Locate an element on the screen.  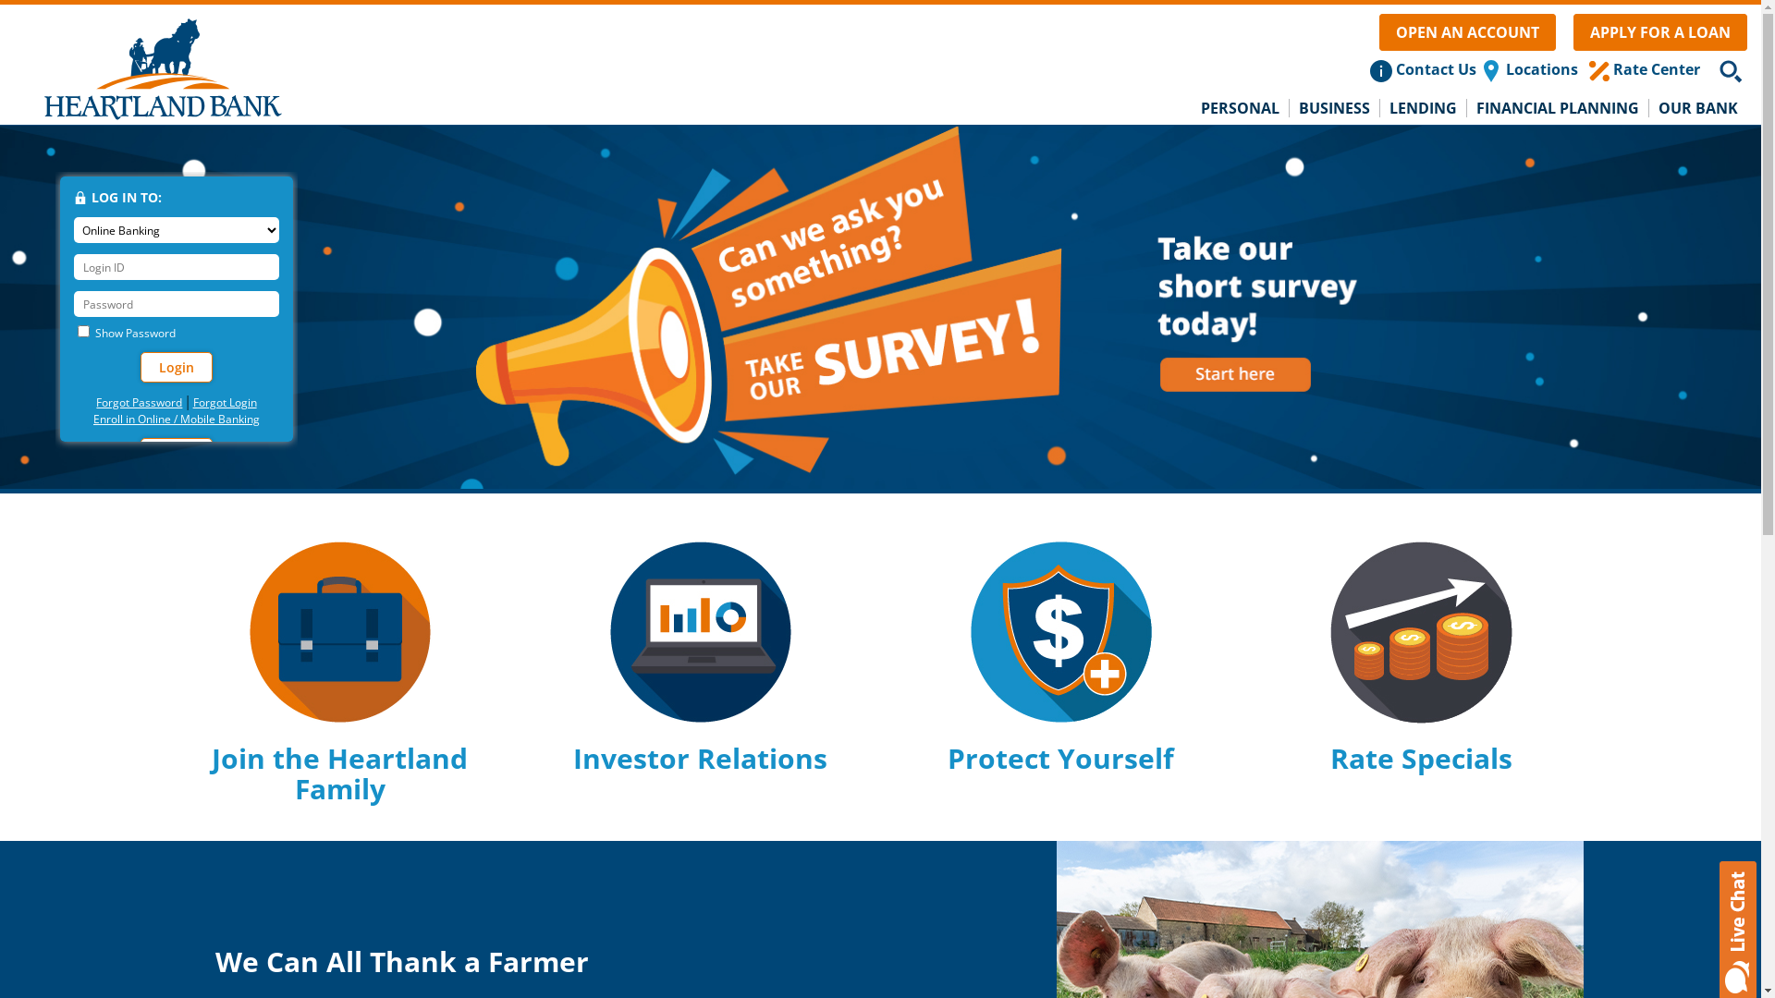
Locations is located at coordinates (1542, 69).